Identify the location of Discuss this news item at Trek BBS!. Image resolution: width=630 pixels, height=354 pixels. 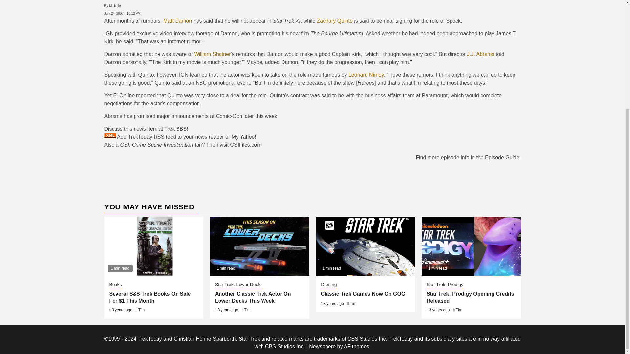
(146, 128).